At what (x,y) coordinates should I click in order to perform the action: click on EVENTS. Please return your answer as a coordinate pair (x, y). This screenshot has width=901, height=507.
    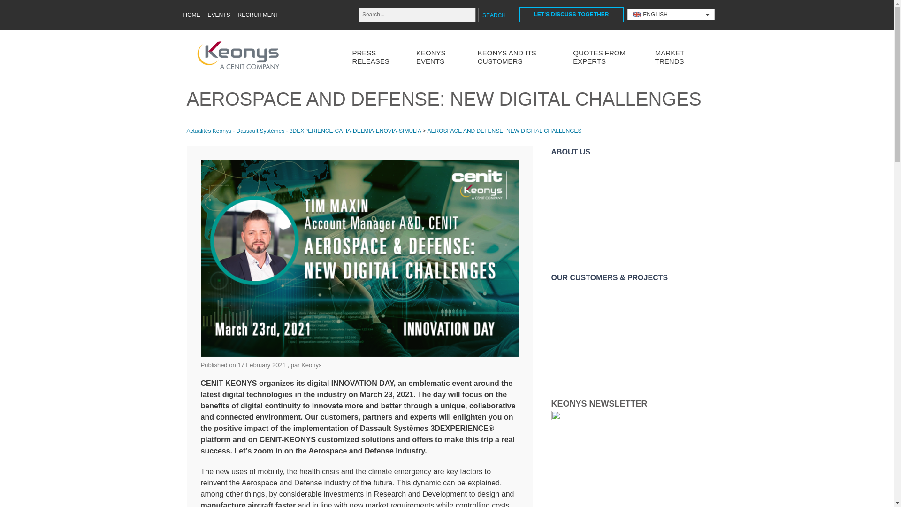
    Looking at the image, I should click on (218, 15).